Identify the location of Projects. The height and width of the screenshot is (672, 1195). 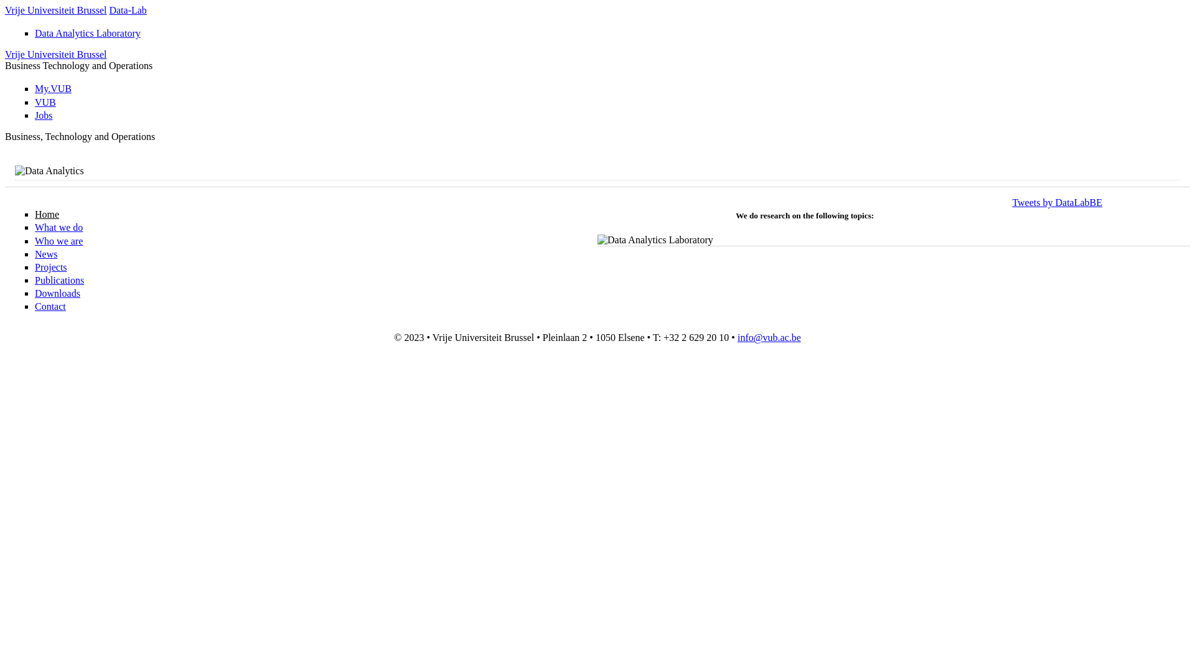
(51, 268).